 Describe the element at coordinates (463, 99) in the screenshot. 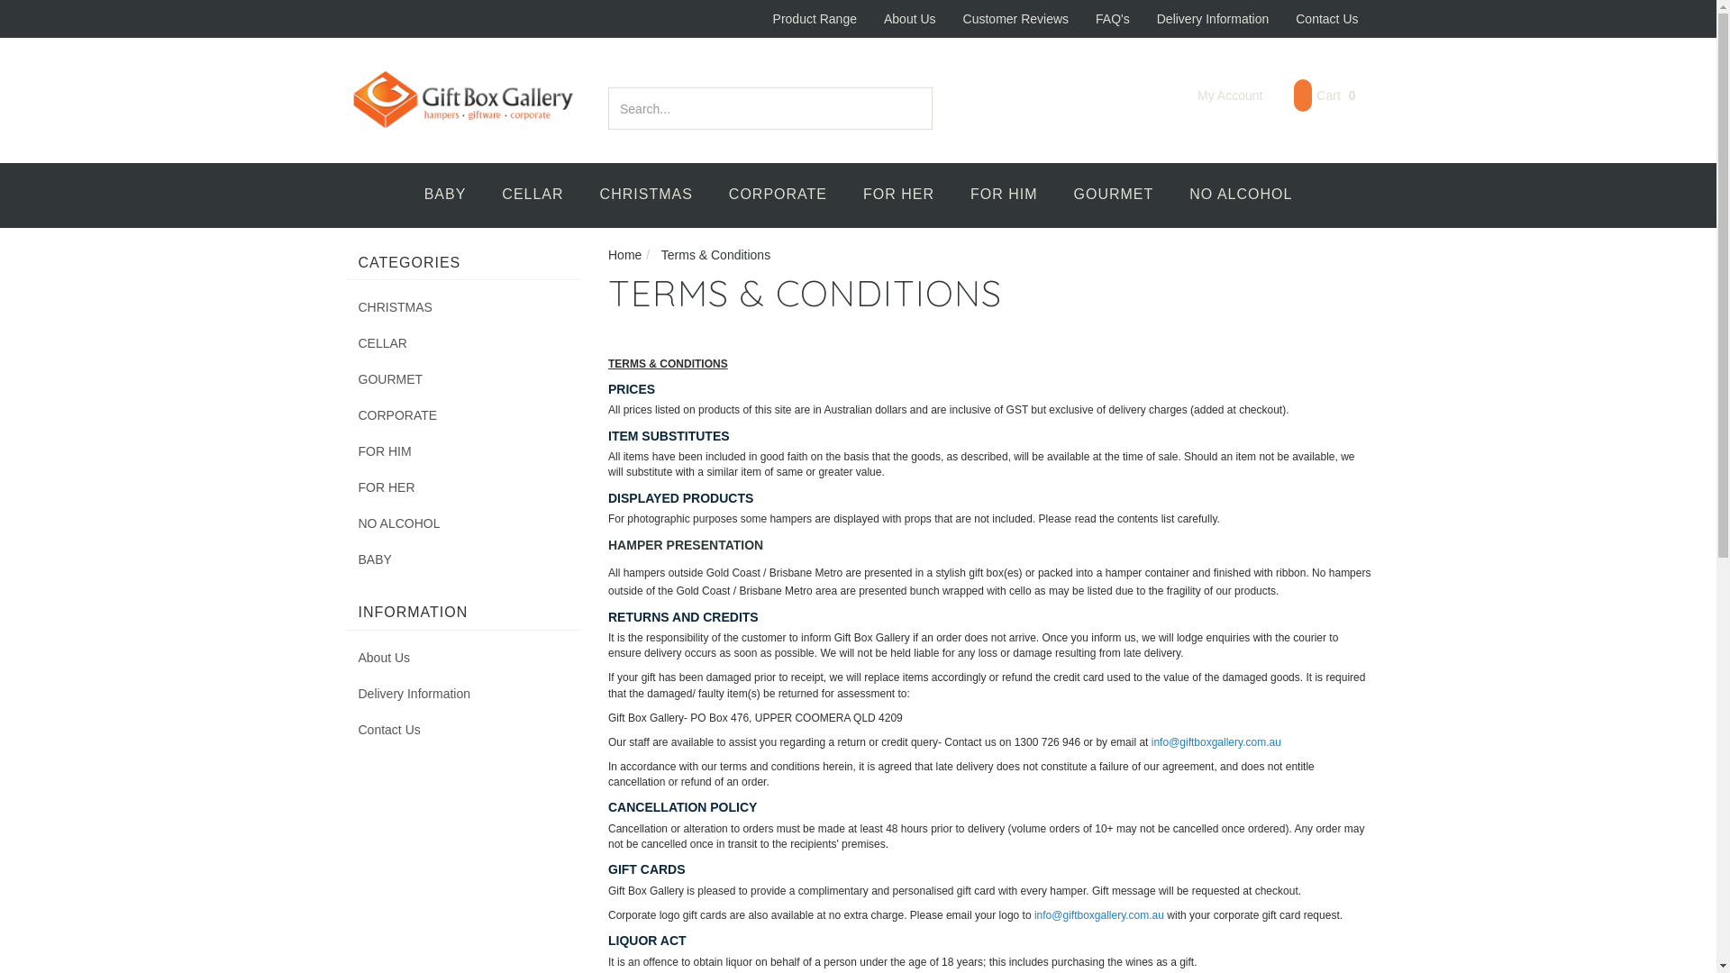

I see `Gift Box Gallery` at that location.